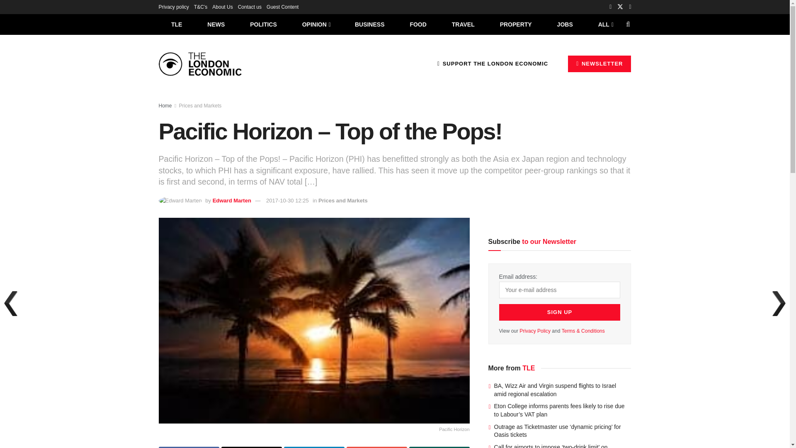 This screenshot has width=796, height=448. What do you see at coordinates (250, 7) in the screenshot?
I see `Contact us` at bounding box center [250, 7].